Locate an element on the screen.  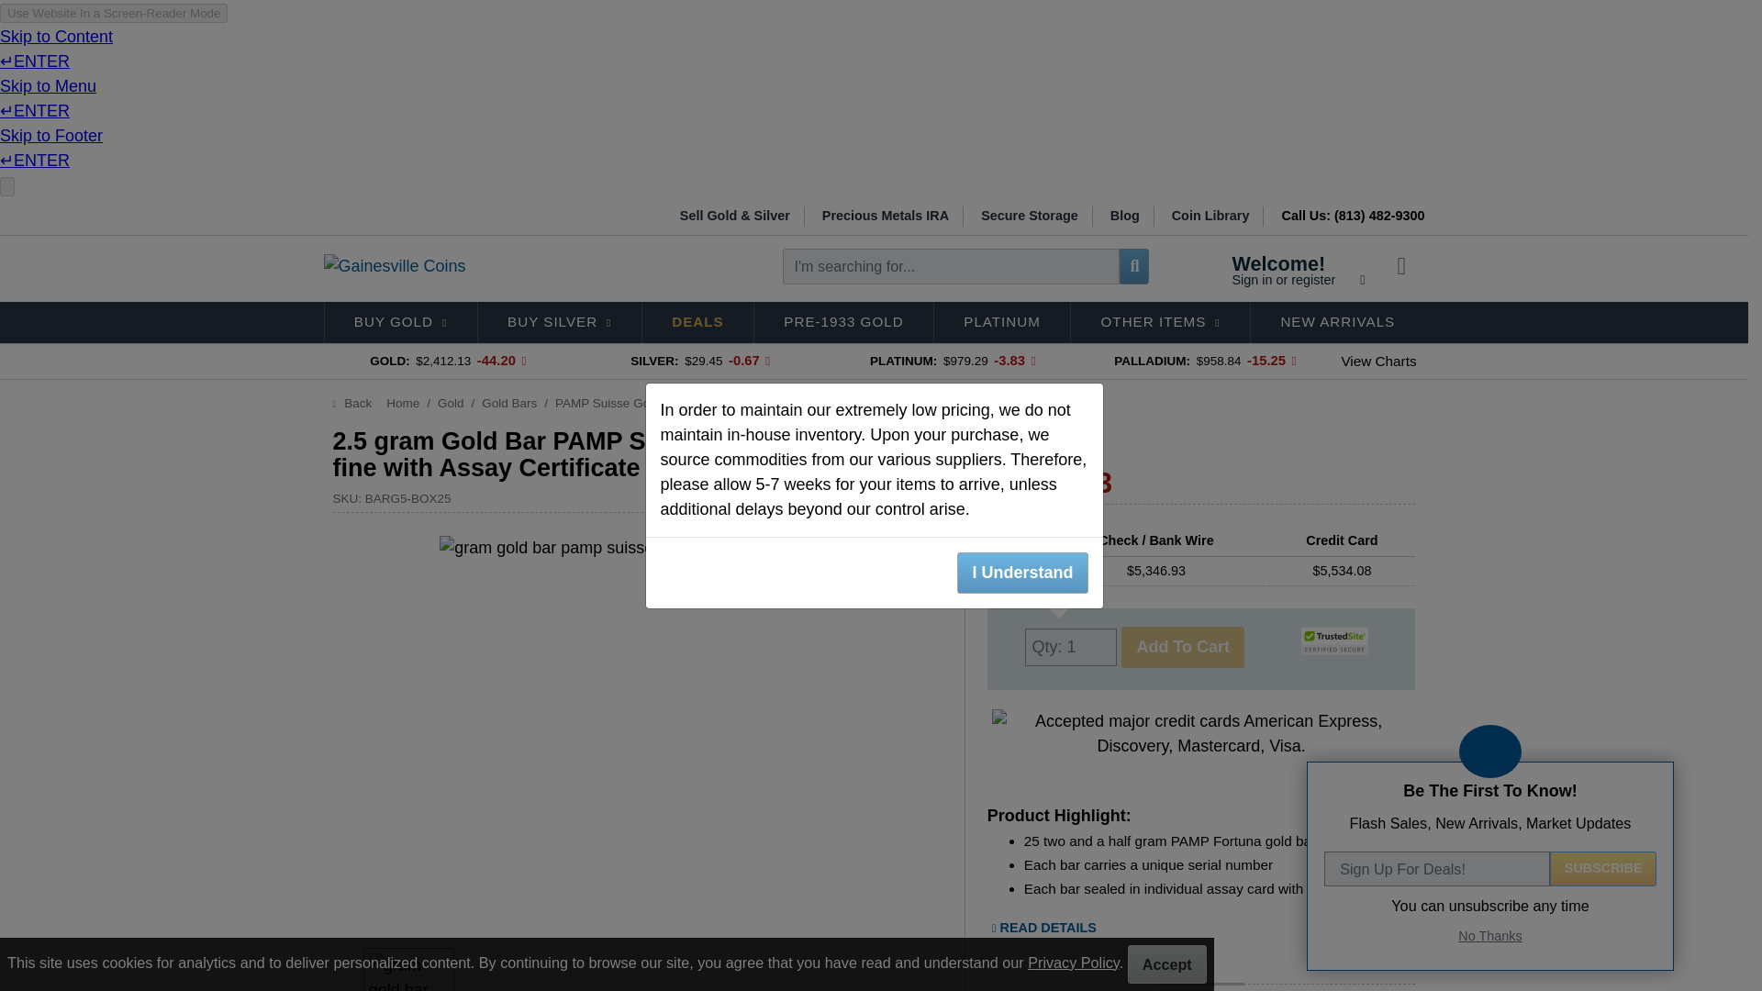
Secure Checkout is located at coordinates (1030, 217).